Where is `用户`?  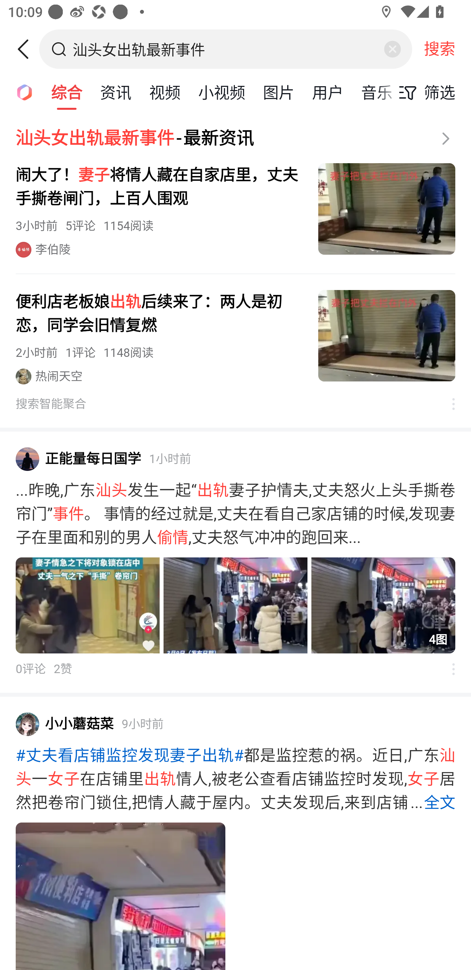
用户 is located at coordinates (328, 92).